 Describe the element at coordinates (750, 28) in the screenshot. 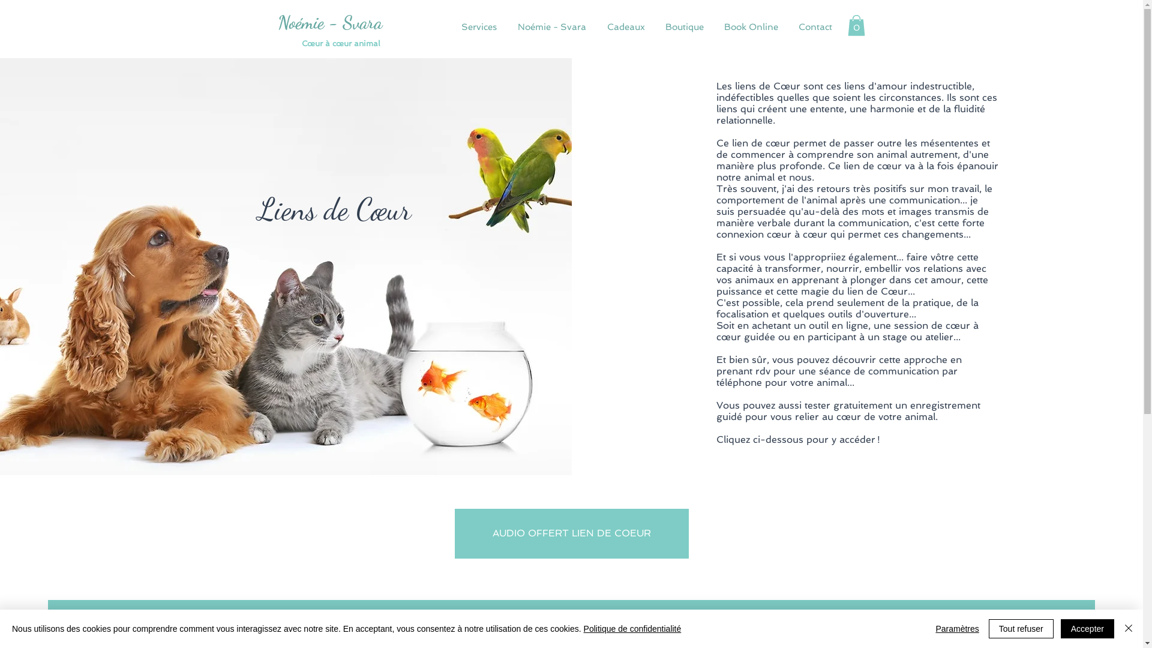

I see `Book Online` at that location.